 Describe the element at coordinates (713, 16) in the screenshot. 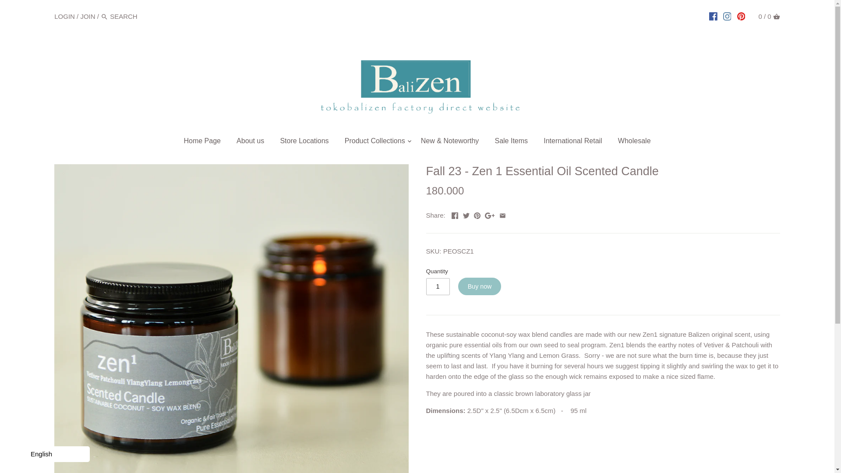

I see `FACEBOOK` at that location.